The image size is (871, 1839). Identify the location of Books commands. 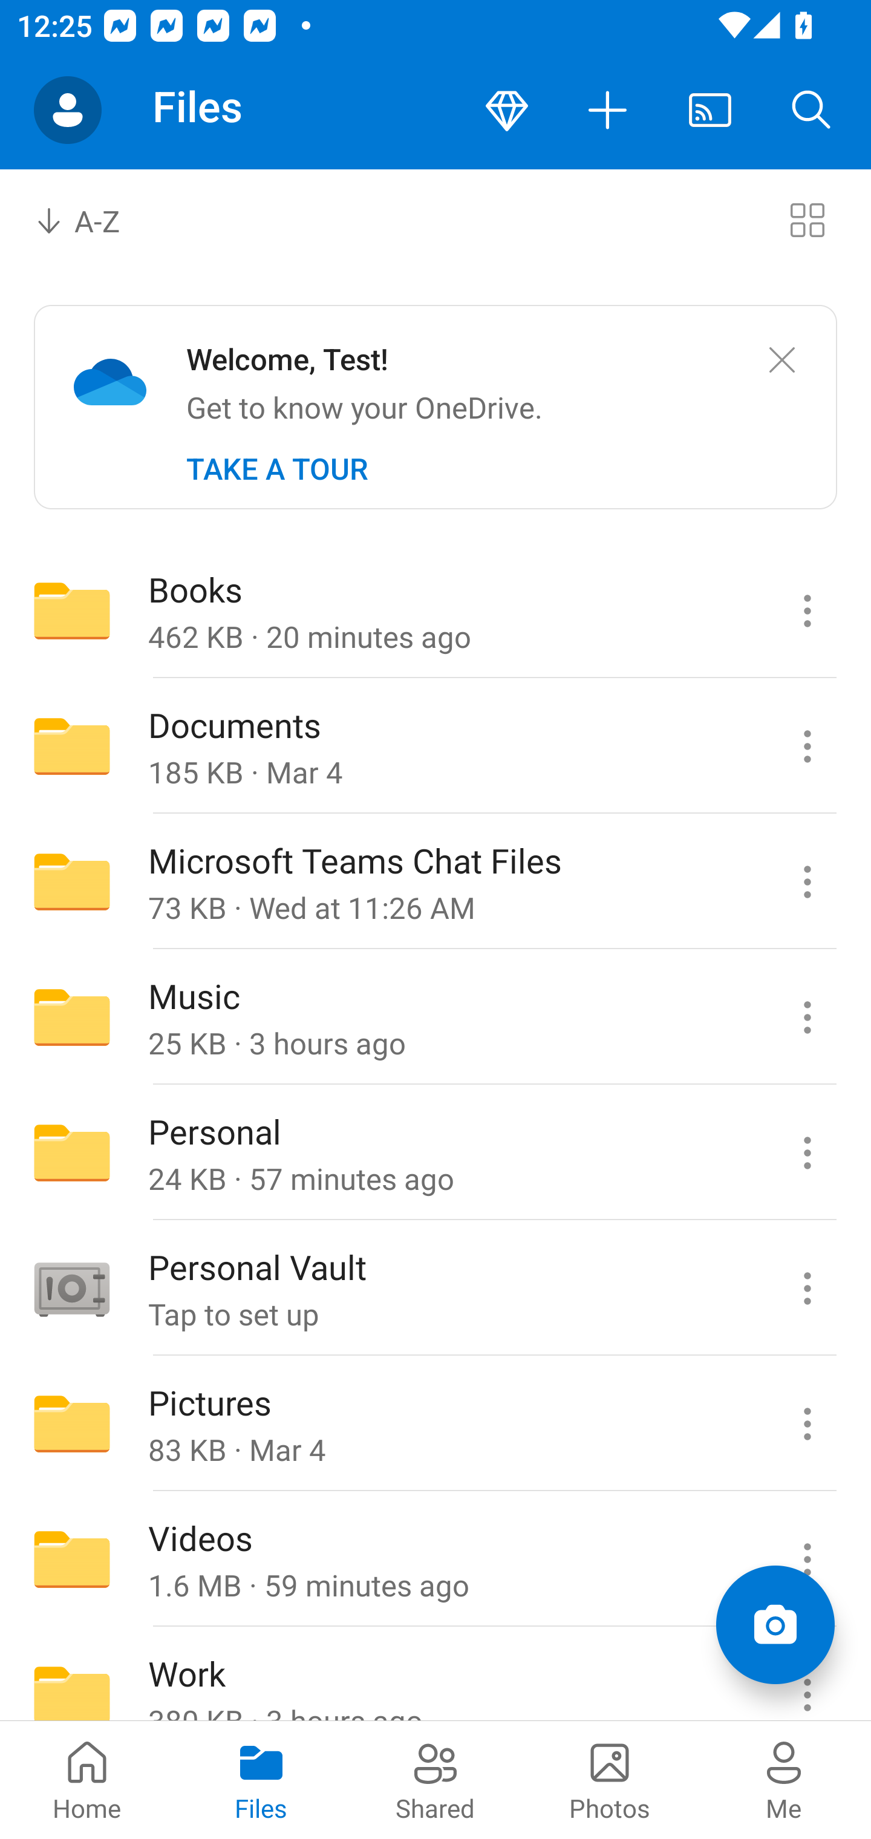
(807, 610).